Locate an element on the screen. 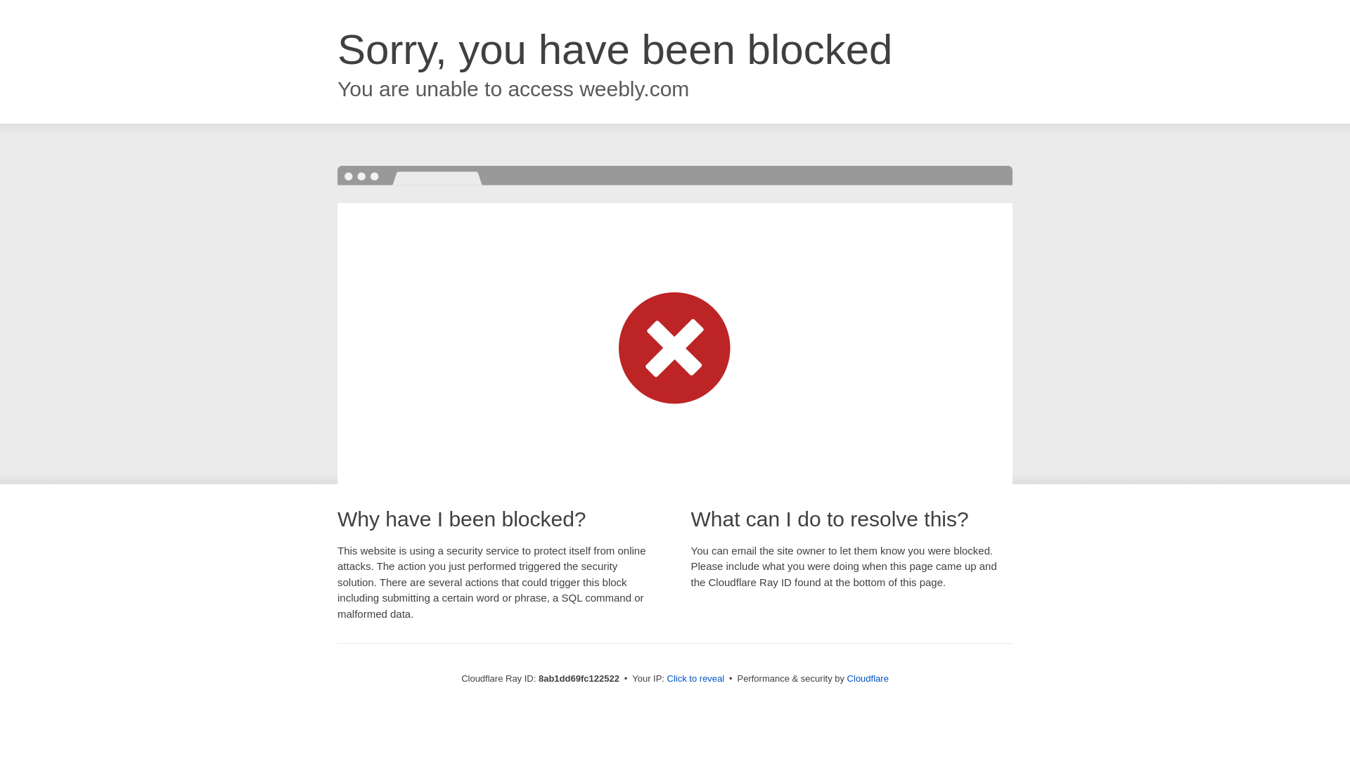 Image resolution: width=1350 pixels, height=759 pixels. Cloudflare is located at coordinates (868, 678).